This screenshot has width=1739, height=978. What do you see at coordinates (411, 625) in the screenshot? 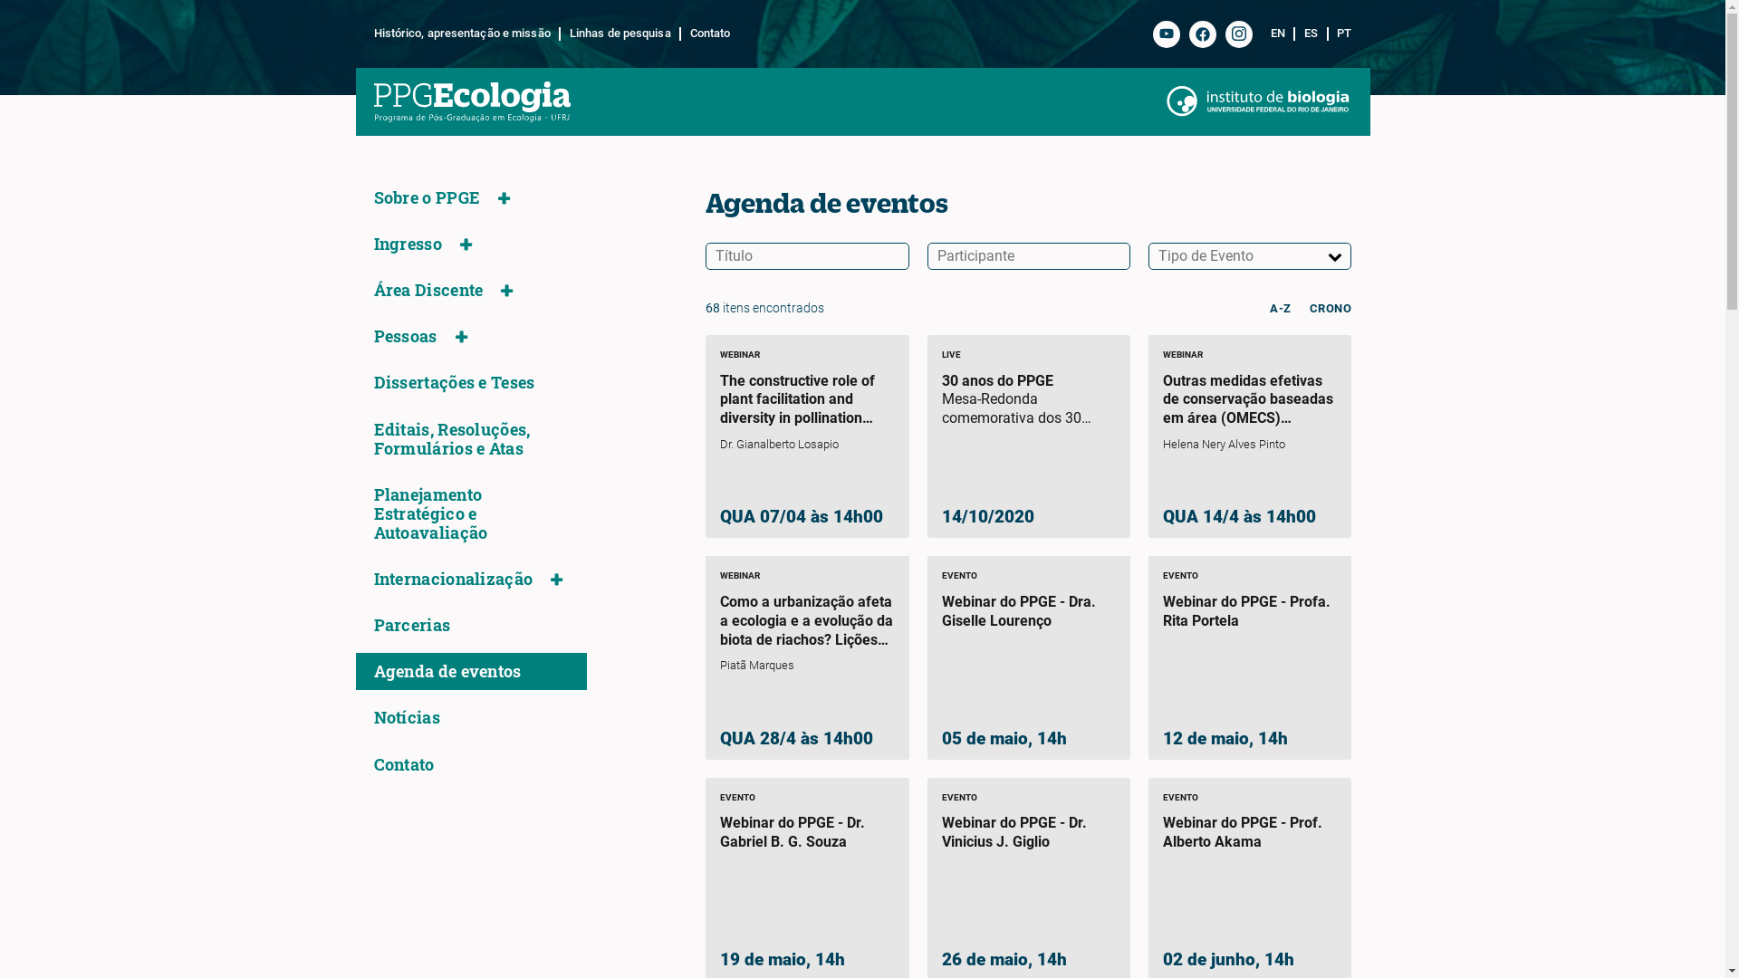
I see `Parcerias` at bounding box center [411, 625].